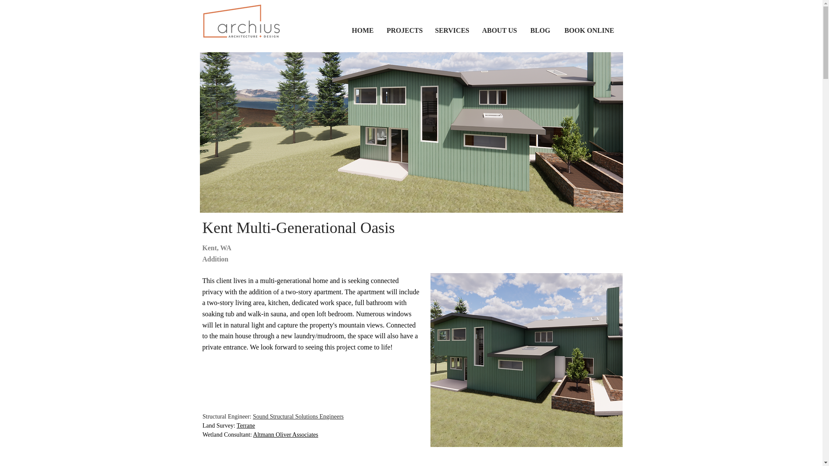 The width and height of the screenshot is (829, 466). What do you see at coordinates (540, 31) in the screenshot?
I see `BLOG` at bounding box center [540, 31].